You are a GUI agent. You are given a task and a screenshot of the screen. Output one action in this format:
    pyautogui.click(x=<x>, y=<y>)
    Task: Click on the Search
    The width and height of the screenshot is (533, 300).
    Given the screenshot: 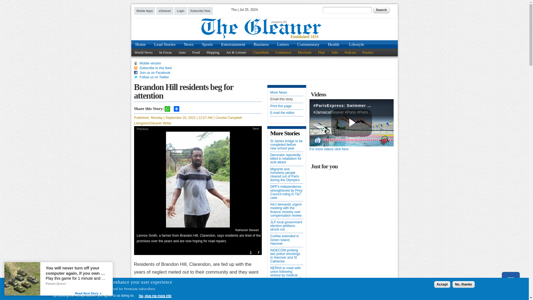 What is the action you would take?
    pyautogui.click(x=381, y=10)
    